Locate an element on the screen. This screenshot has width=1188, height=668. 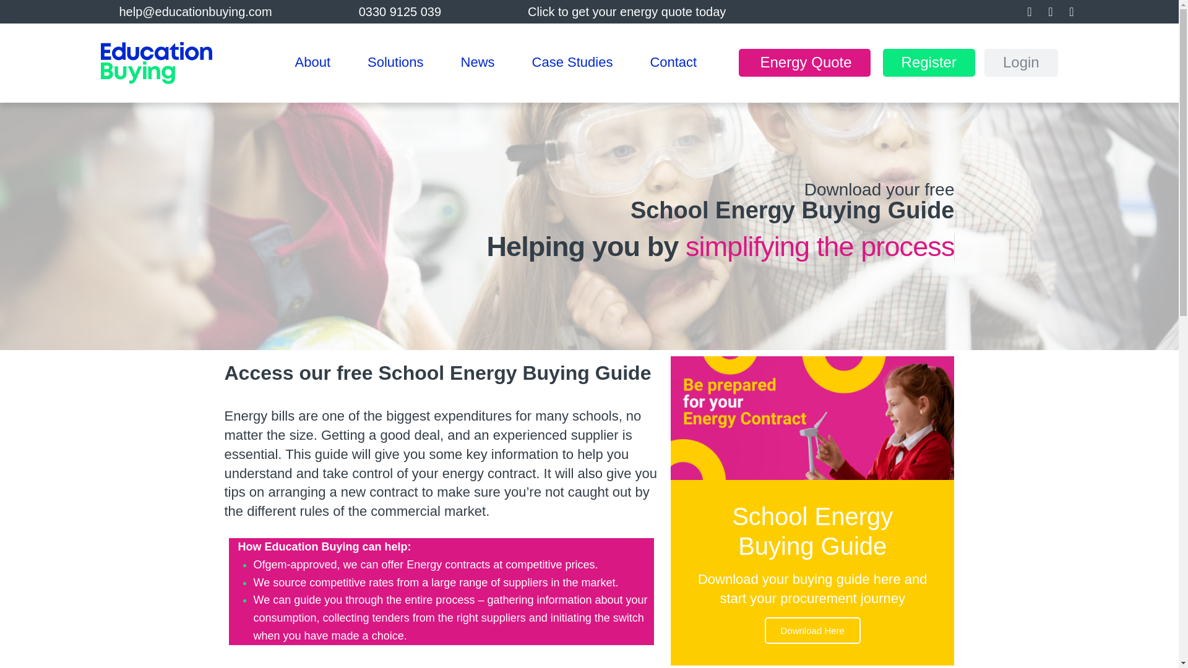
About is located at coordinates (312, 63).